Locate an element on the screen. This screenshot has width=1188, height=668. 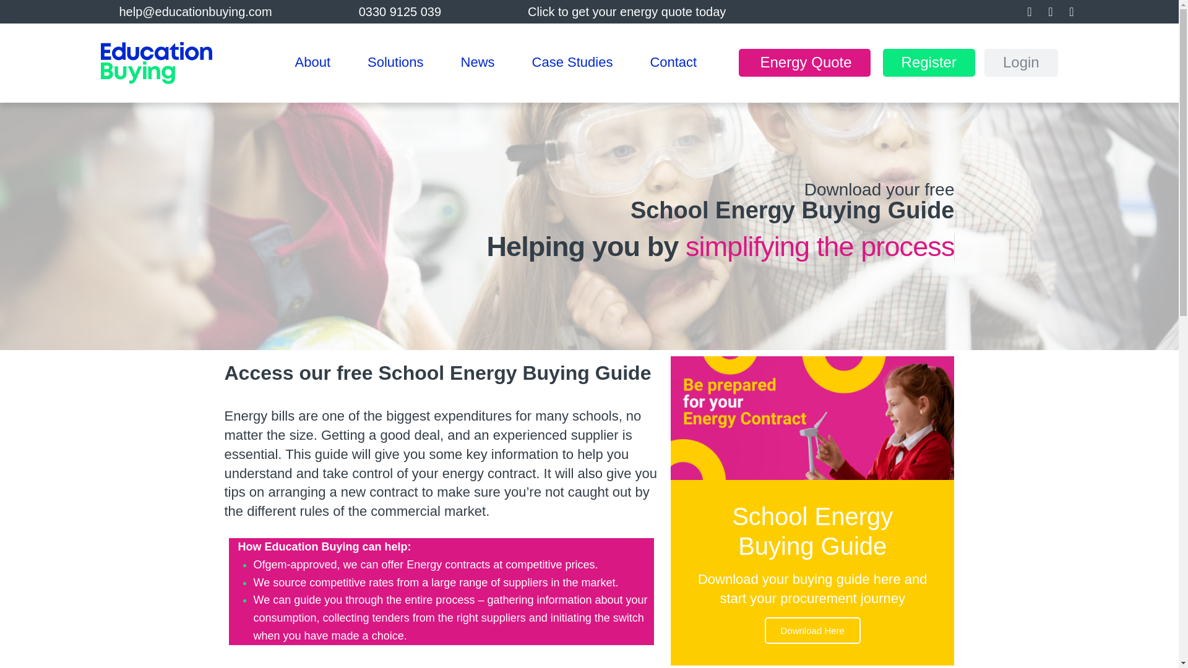
About is located at coordinates (312, 63).